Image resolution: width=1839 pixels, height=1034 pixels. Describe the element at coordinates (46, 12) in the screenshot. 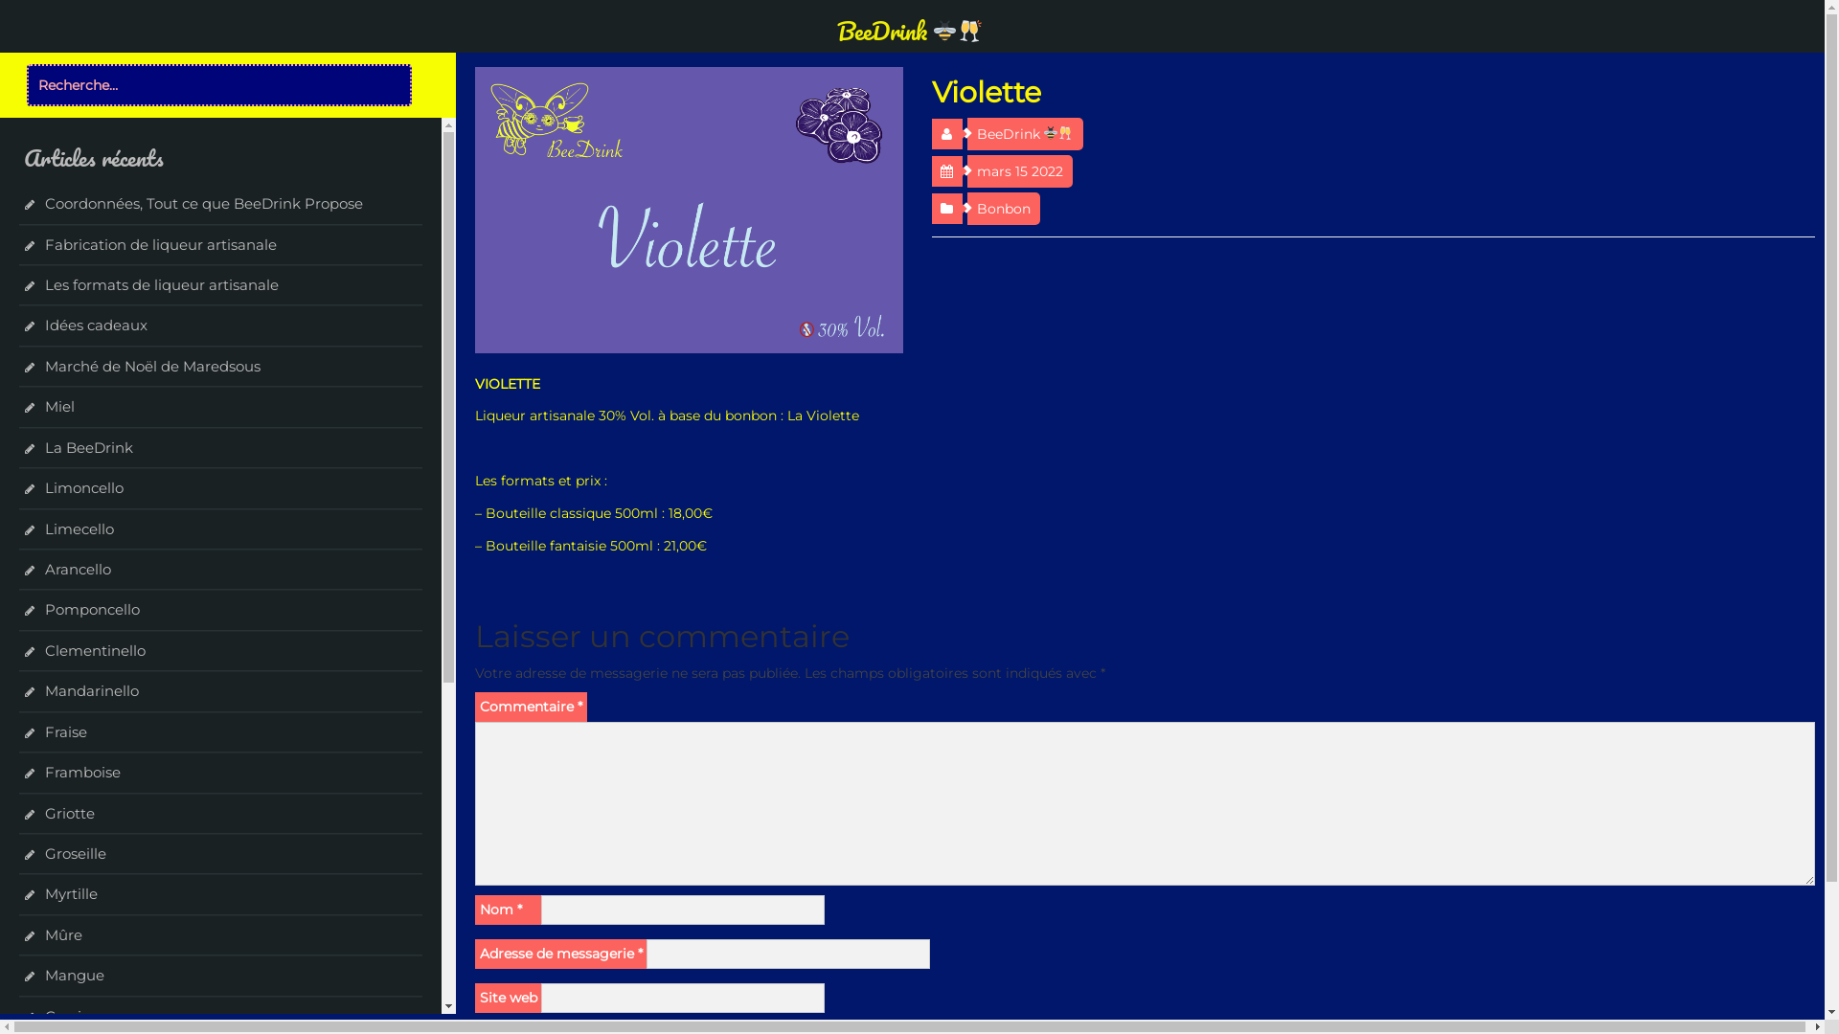

I see `Rechercher` at that location.